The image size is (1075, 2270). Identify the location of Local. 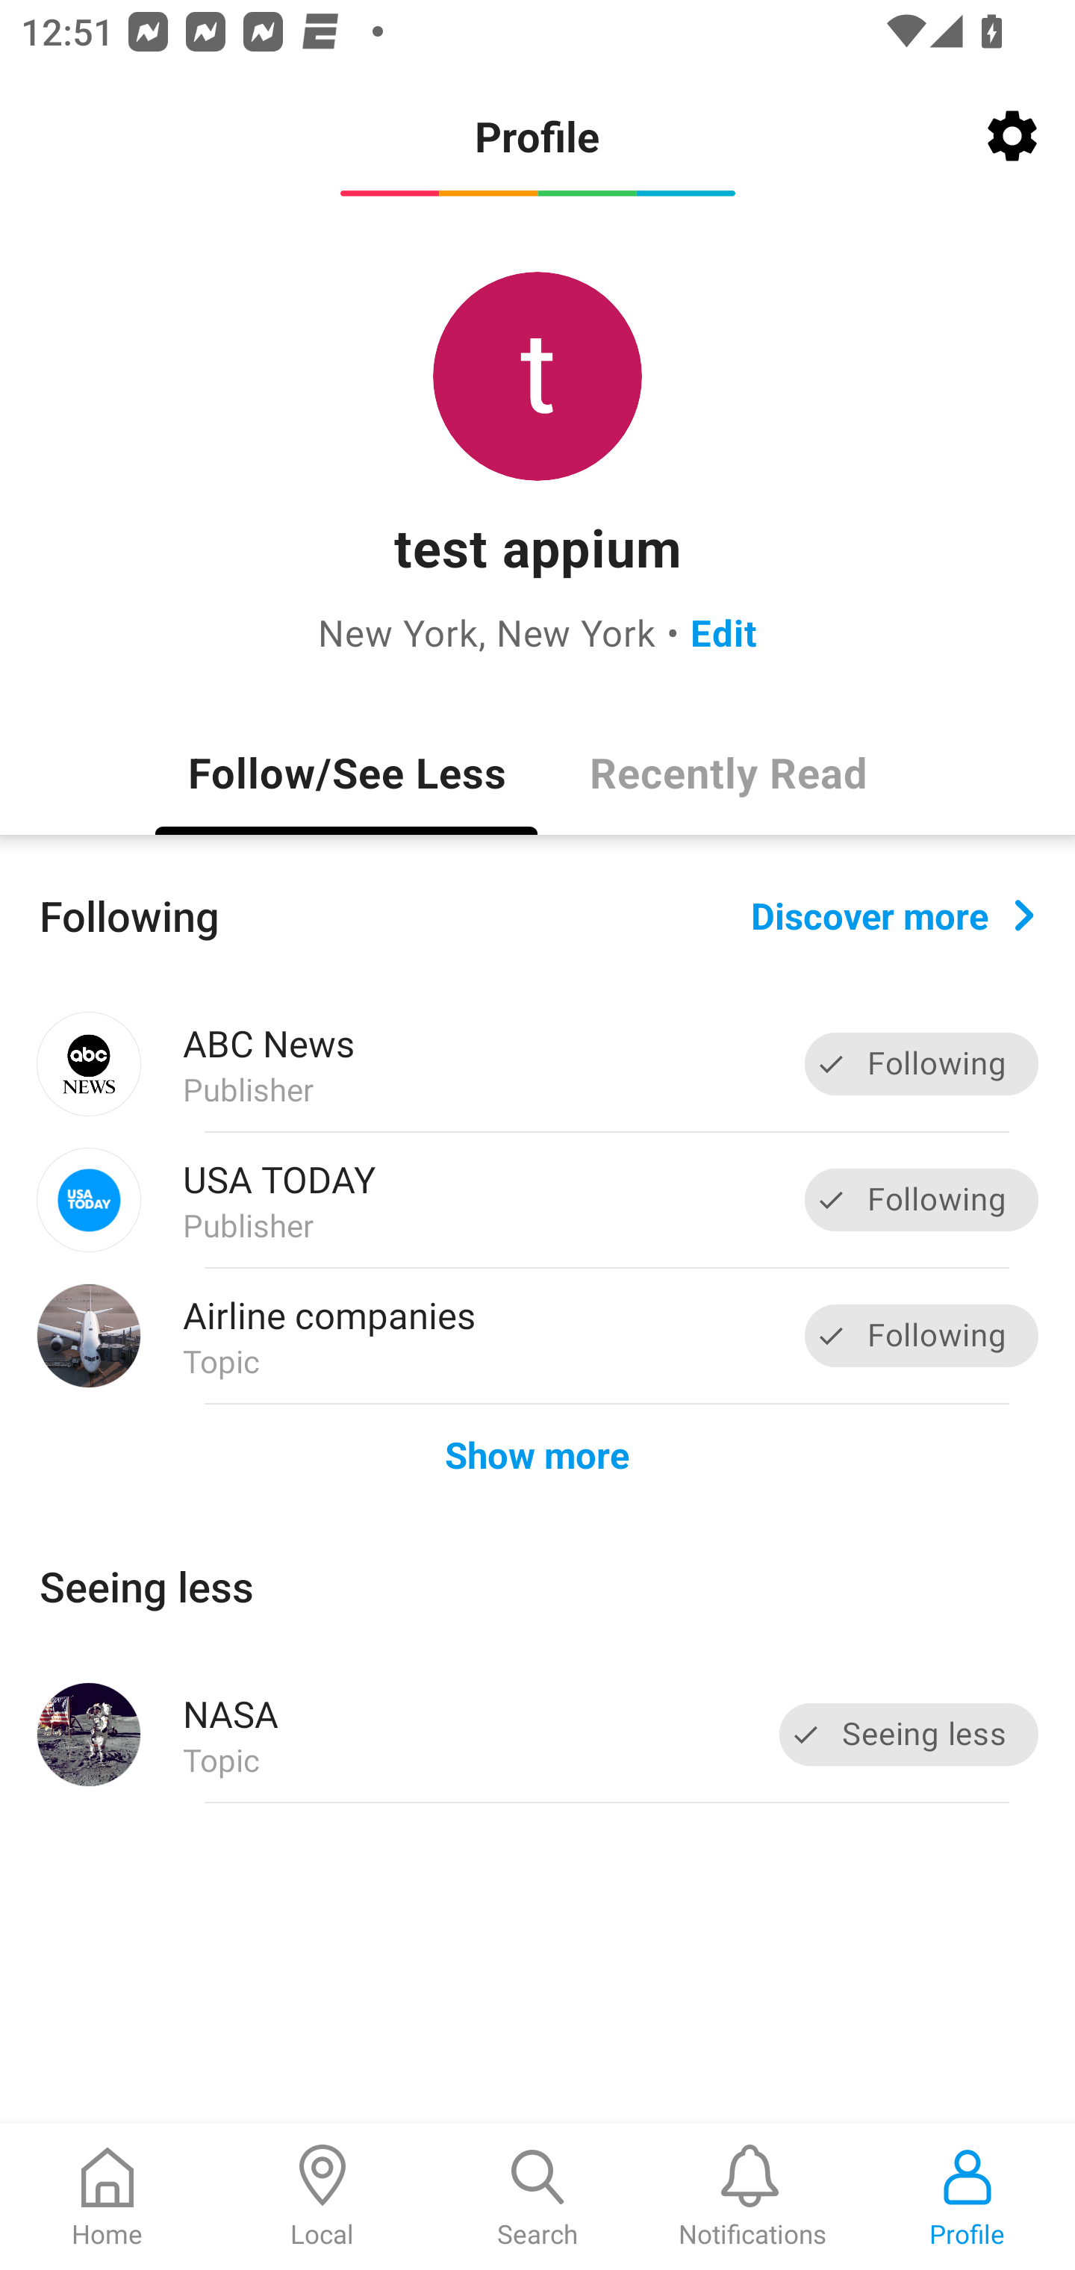
(322, 2197).